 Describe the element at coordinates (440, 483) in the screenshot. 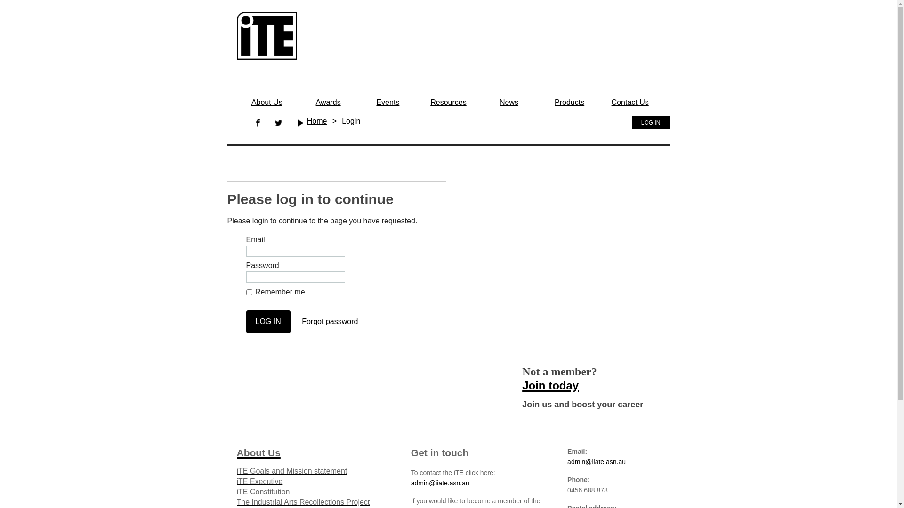

I see `admin@iiate.asn.au` at that location.